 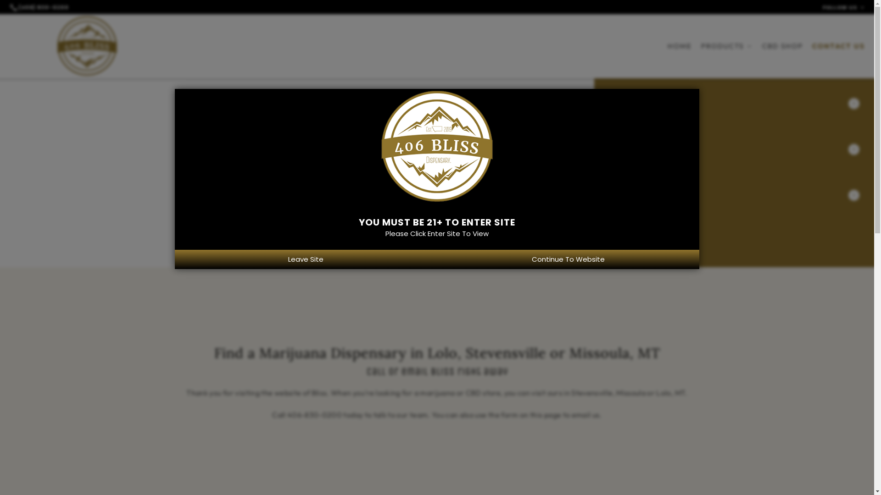 I want to click on See Details, so click(x=854, y=104).